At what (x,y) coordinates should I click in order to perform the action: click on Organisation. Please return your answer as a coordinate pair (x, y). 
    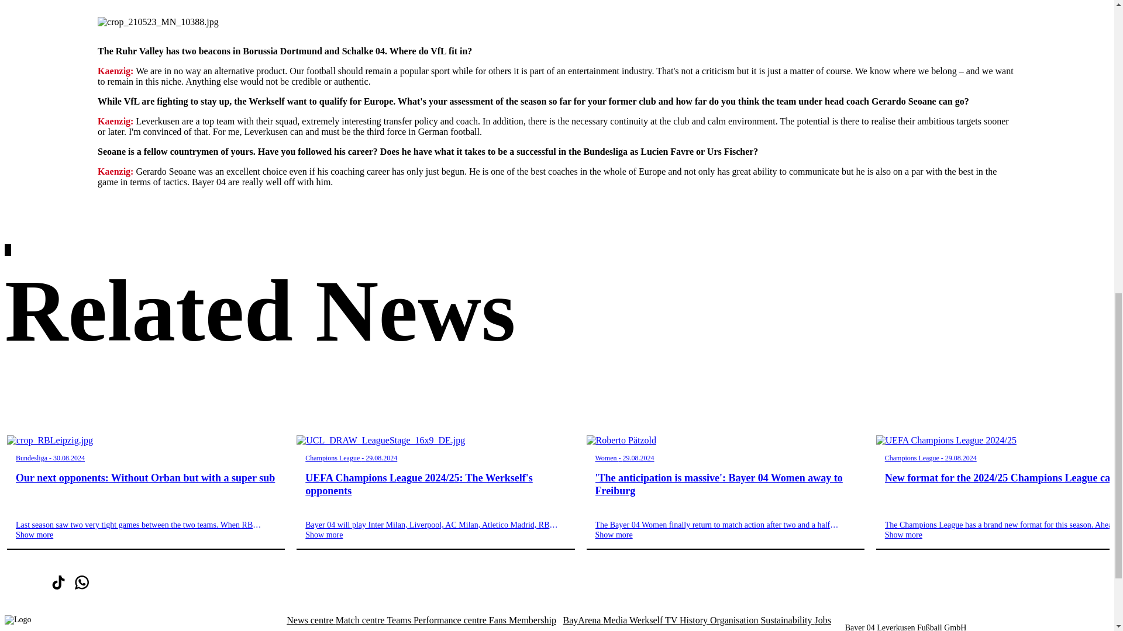
    Looking at the image, I should click on (735, 620).